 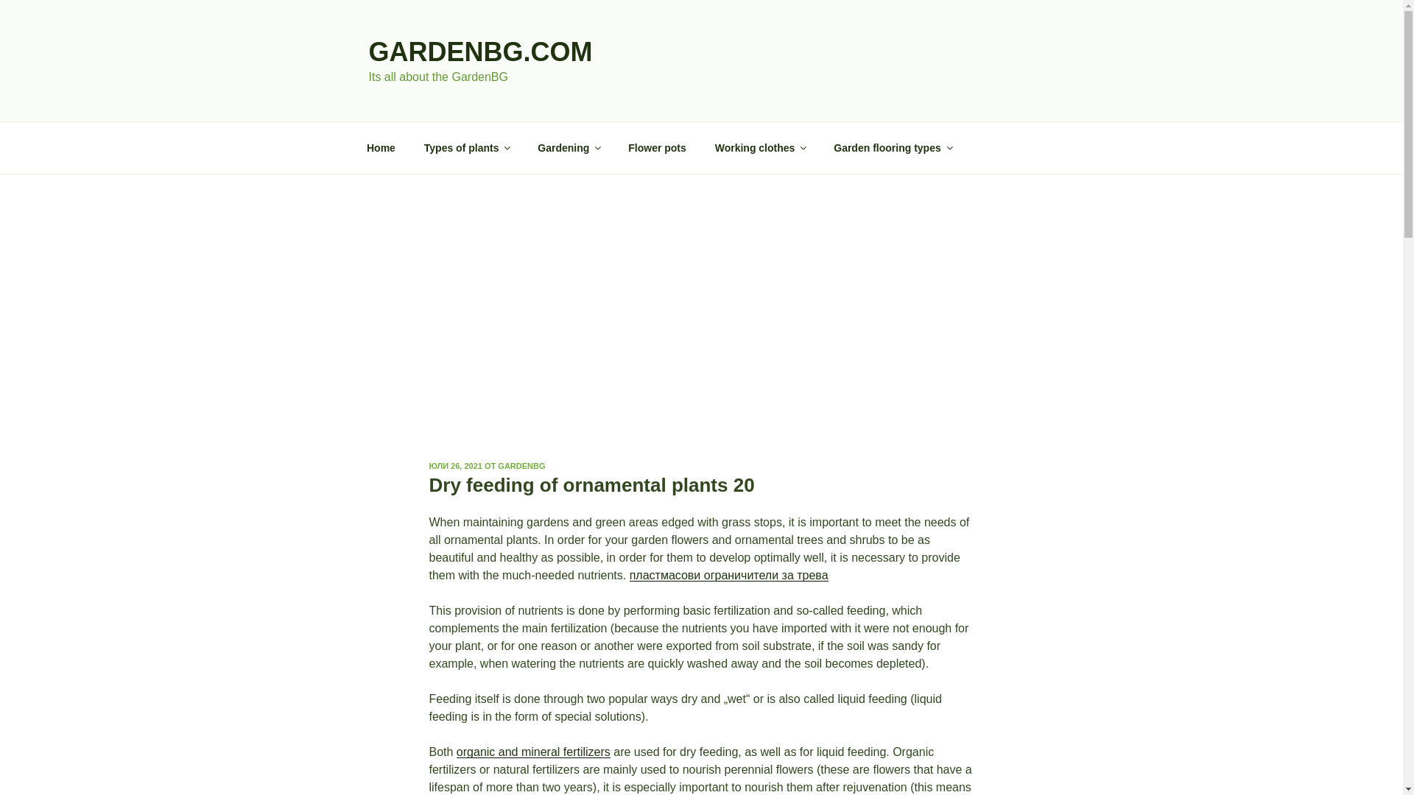 What do you see at coordinates (760, 147) in the screenshot?
I see `Working clothes` at bounding box center [760, 147].